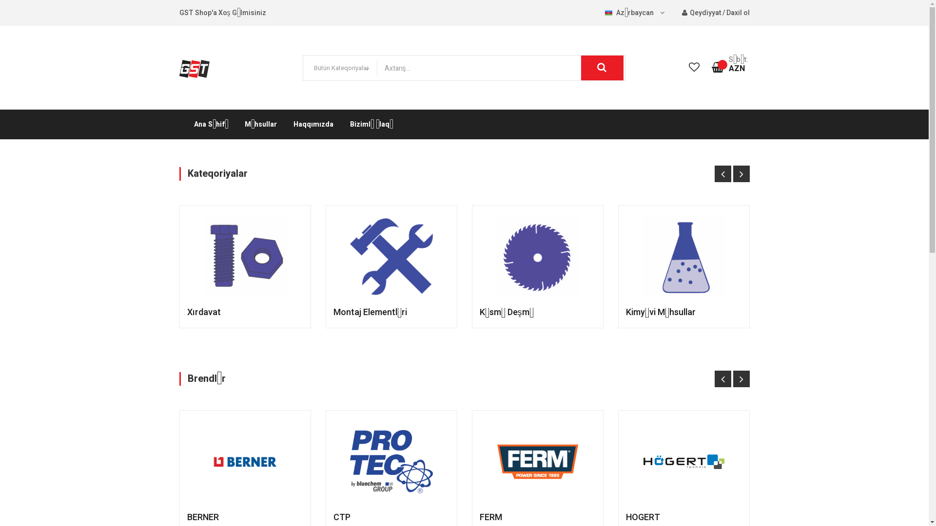  Describe the element at coordinates (643, 517) in the screenshot. I see `HOGERT` at that location.